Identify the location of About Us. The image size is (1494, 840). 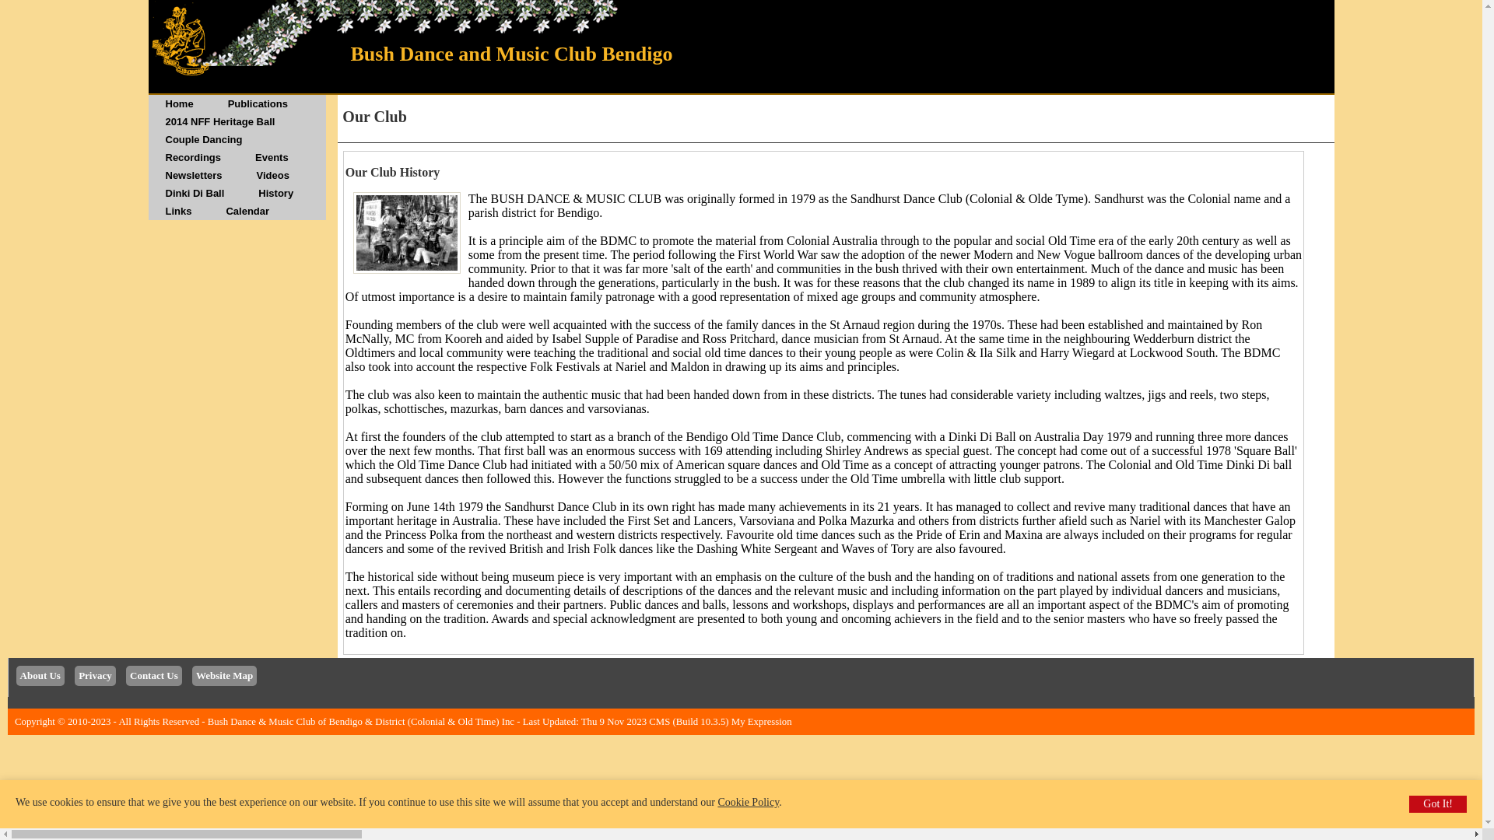
(40, 676).